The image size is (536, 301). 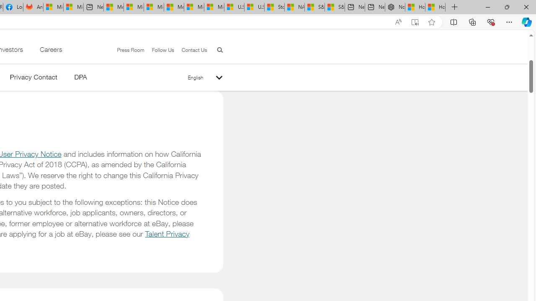 I want to click on Enter Immersive Reader (F9), so click(x=415, y=22).